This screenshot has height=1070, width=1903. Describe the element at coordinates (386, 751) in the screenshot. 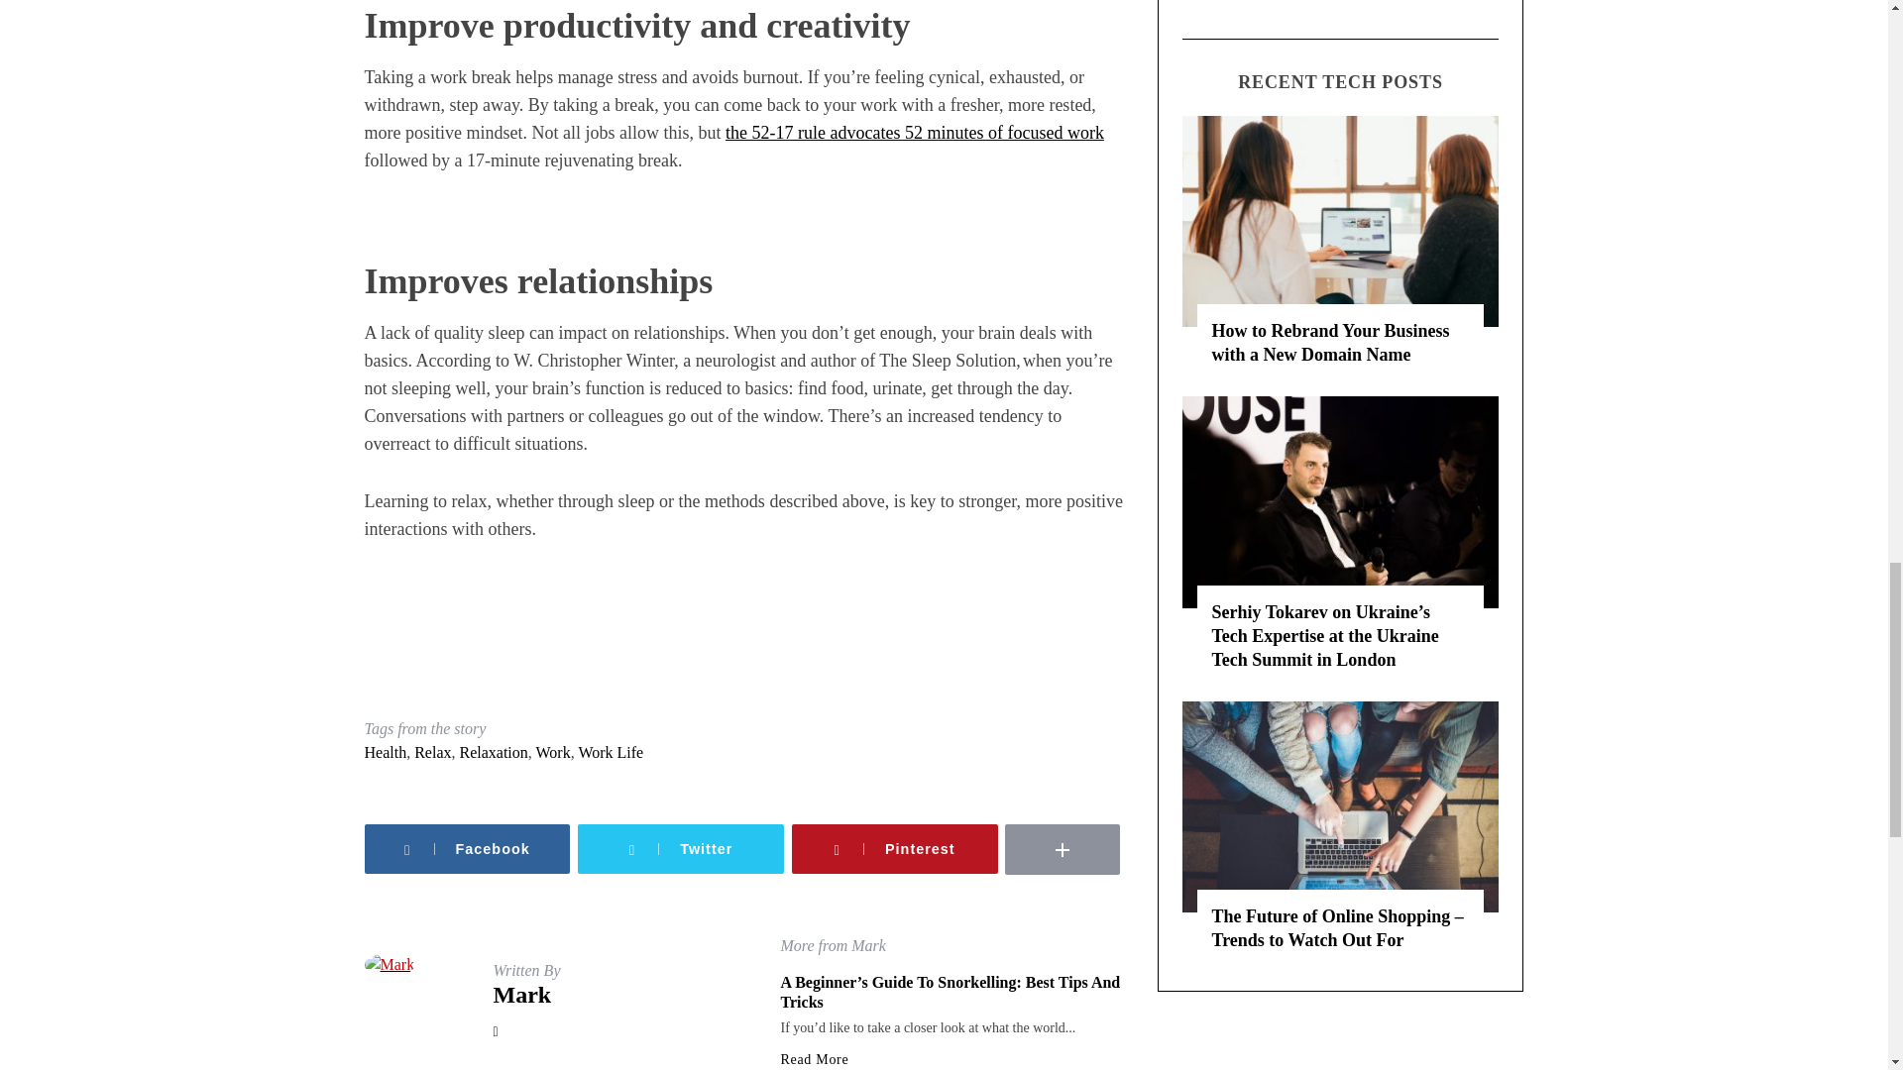

I see `Health` at that location.